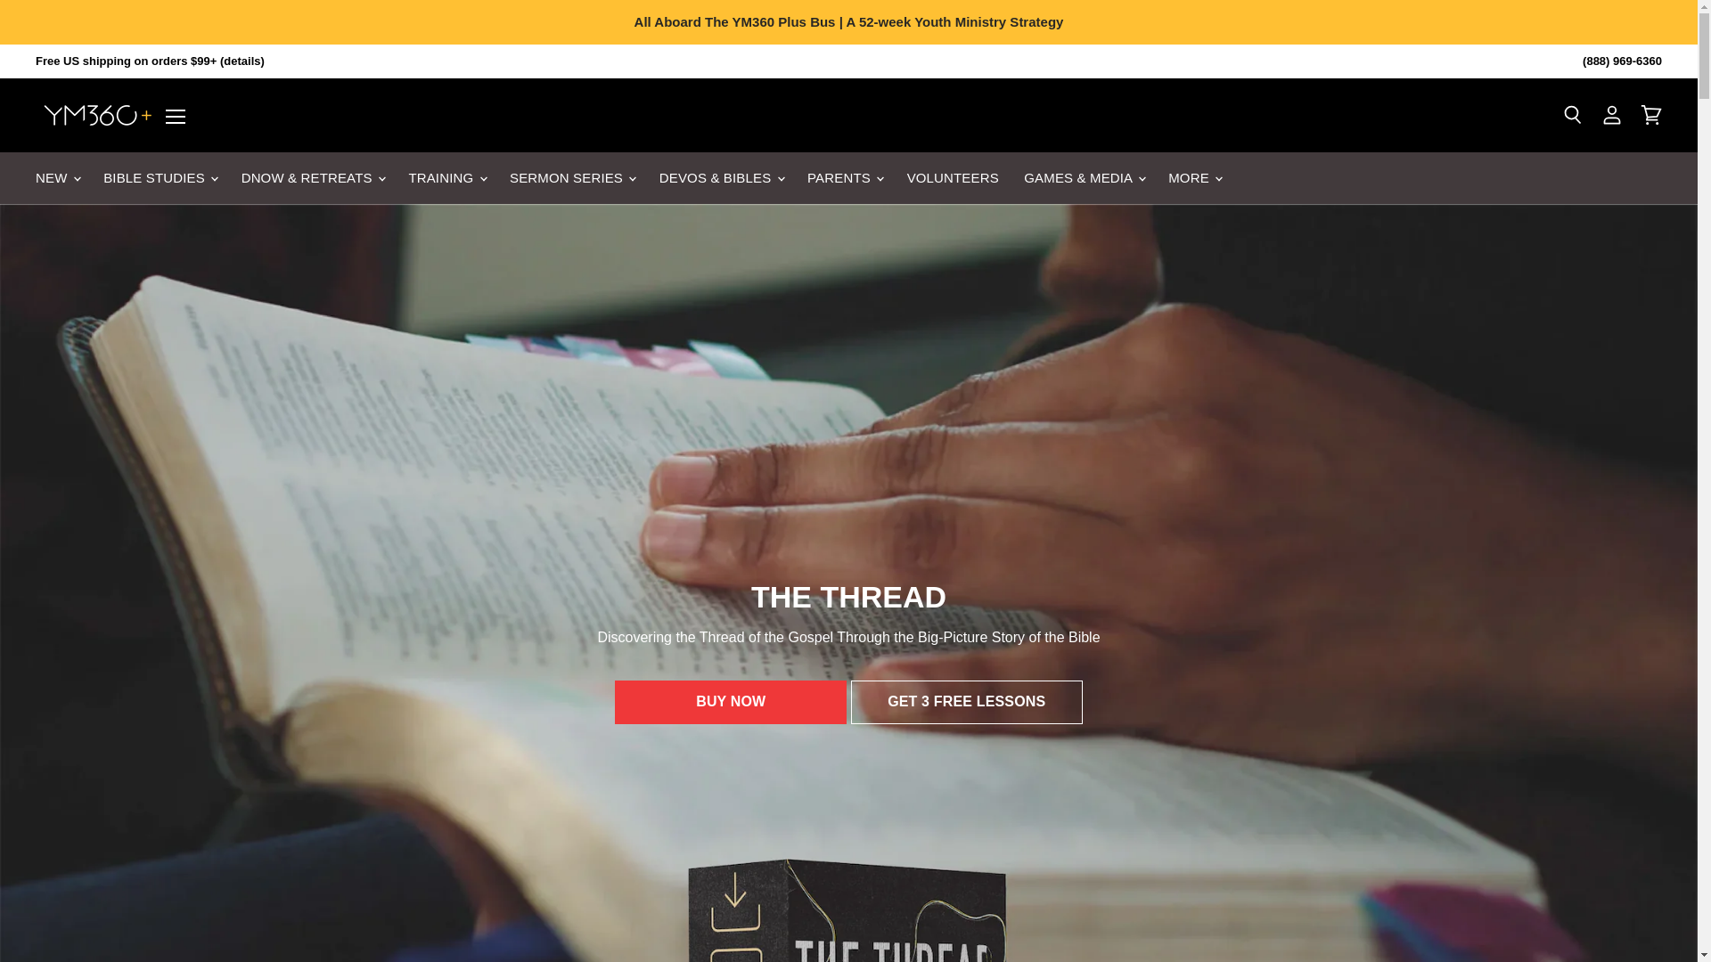 The height and width of the screenshot is (962, 1711). Describe the element at coordinates (159, 178) in the screenshot. I see `BIBLE STUDIES` at that location.